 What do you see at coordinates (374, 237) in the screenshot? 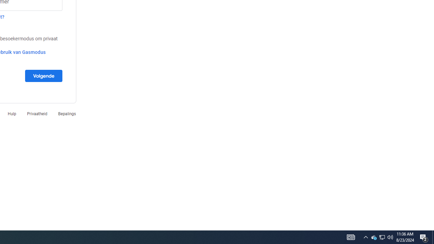
I see `Volgende` at bounding box center [374, 237].